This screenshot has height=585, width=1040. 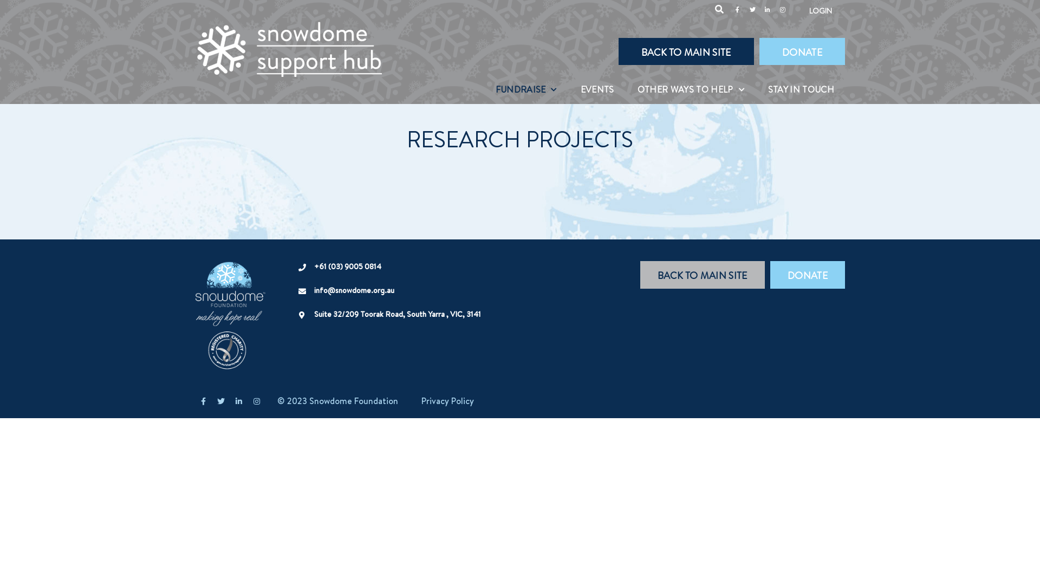 What do you see at coordinates (686, 51) in the screenshot?
I see `BACK TO MAIN SITE` at bounding box center [686, 51].